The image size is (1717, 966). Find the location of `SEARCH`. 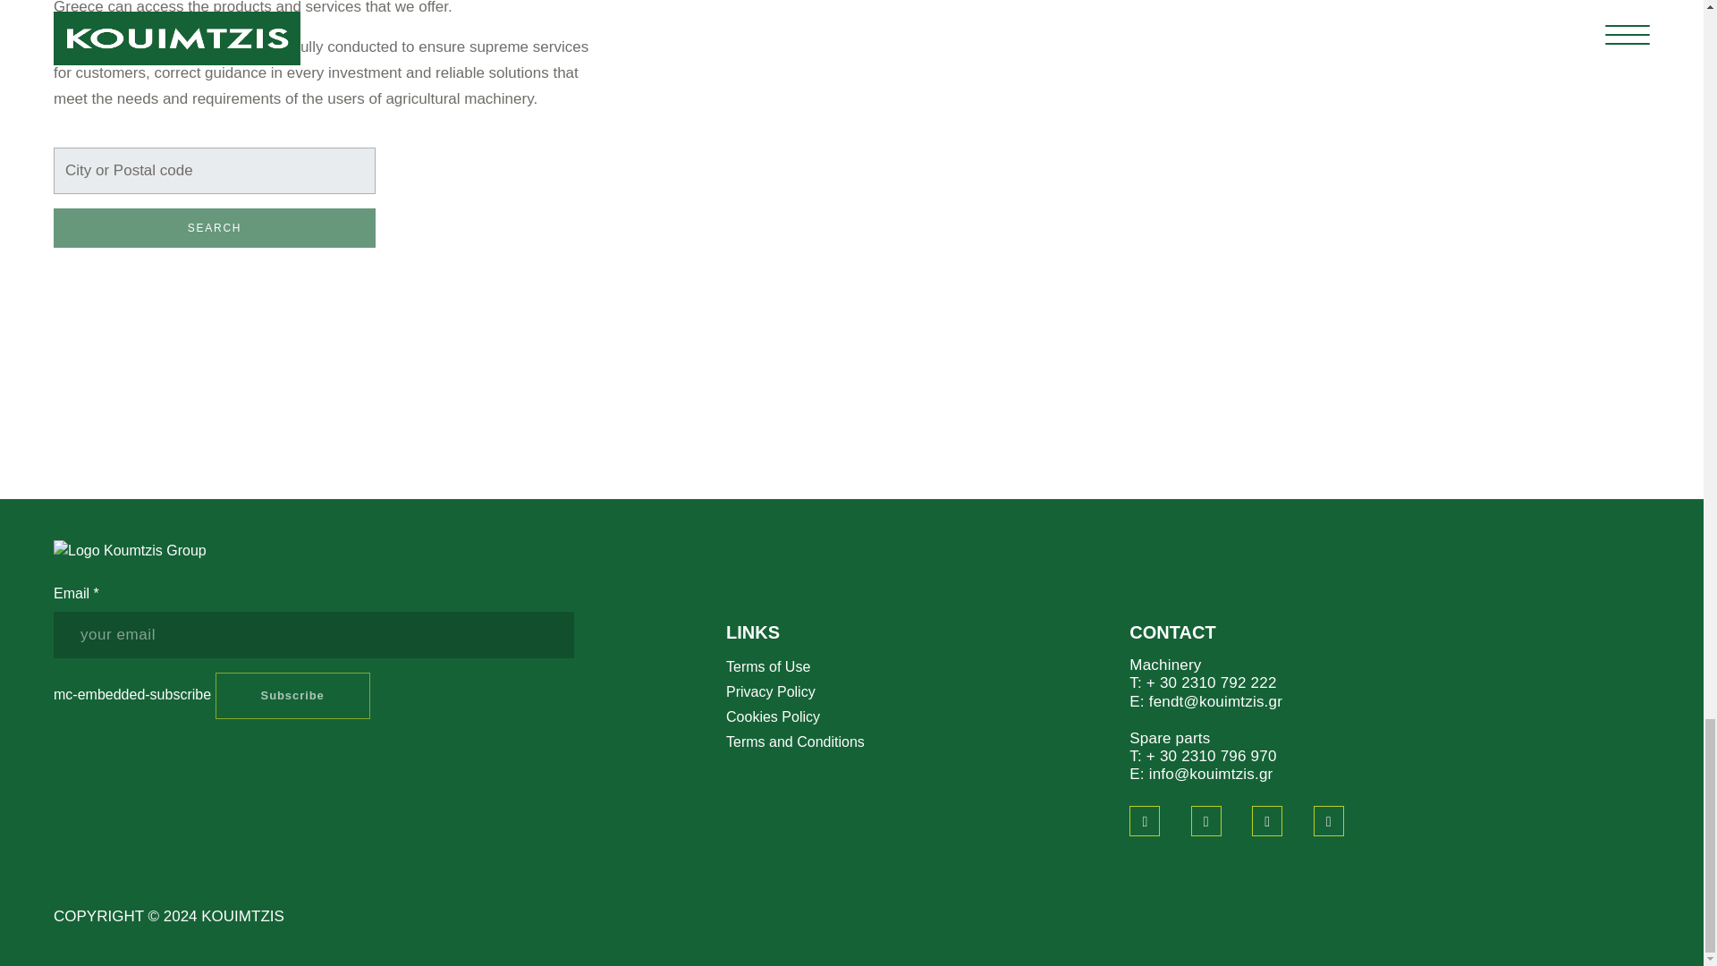

SEARCH is located at coordinates (215, 227).